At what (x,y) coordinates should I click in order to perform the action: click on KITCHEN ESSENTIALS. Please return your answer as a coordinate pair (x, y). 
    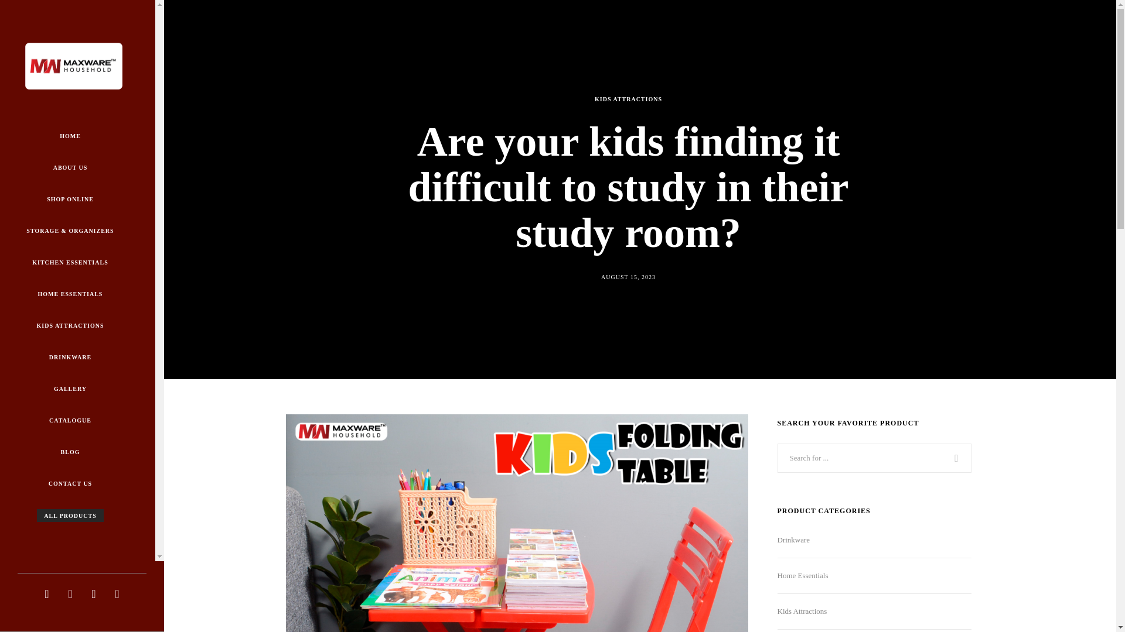
    Looking at the image, I should click on (70, 262).